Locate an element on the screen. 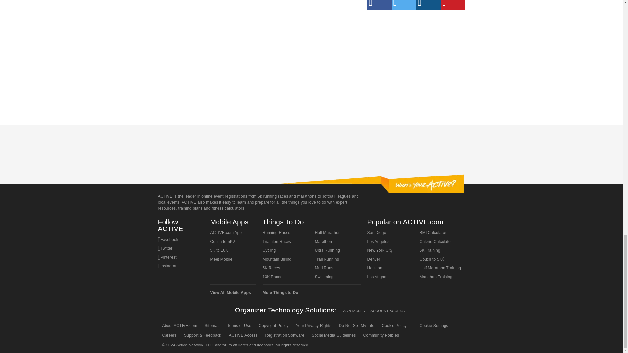 Image resolution: width=628 pixels, height=353 pixels. Cookie Policy is located at coordinates (393, 325).